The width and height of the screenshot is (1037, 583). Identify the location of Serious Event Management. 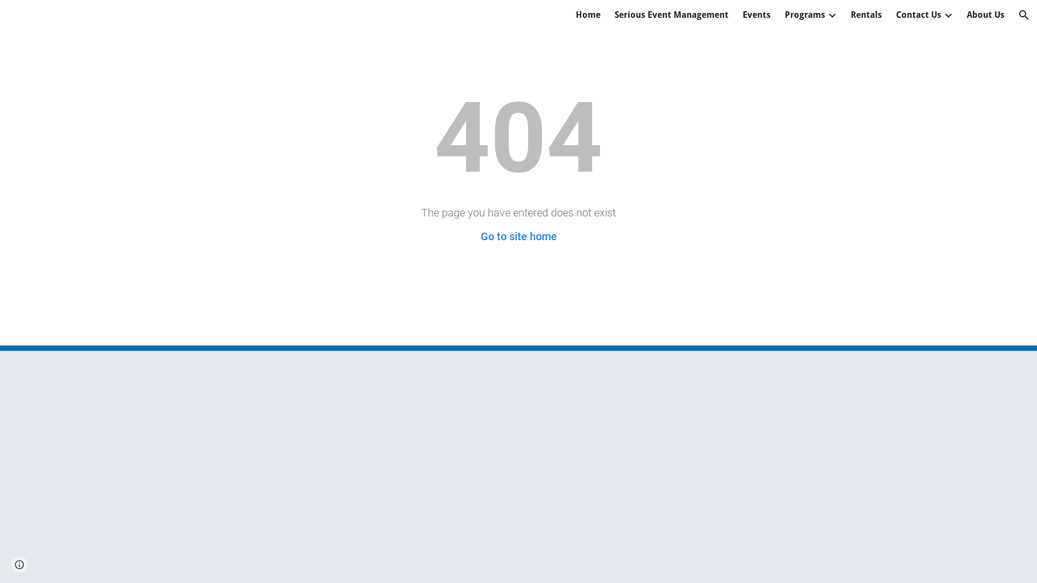
(672, 15).